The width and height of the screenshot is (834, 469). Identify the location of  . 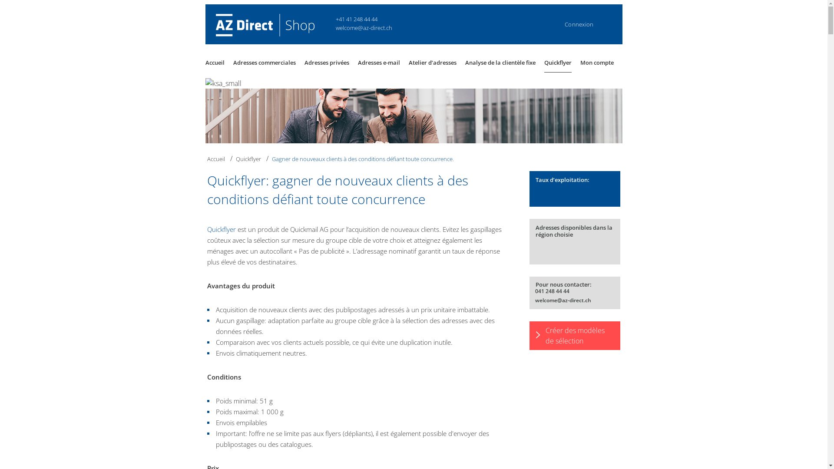
(271, 23).